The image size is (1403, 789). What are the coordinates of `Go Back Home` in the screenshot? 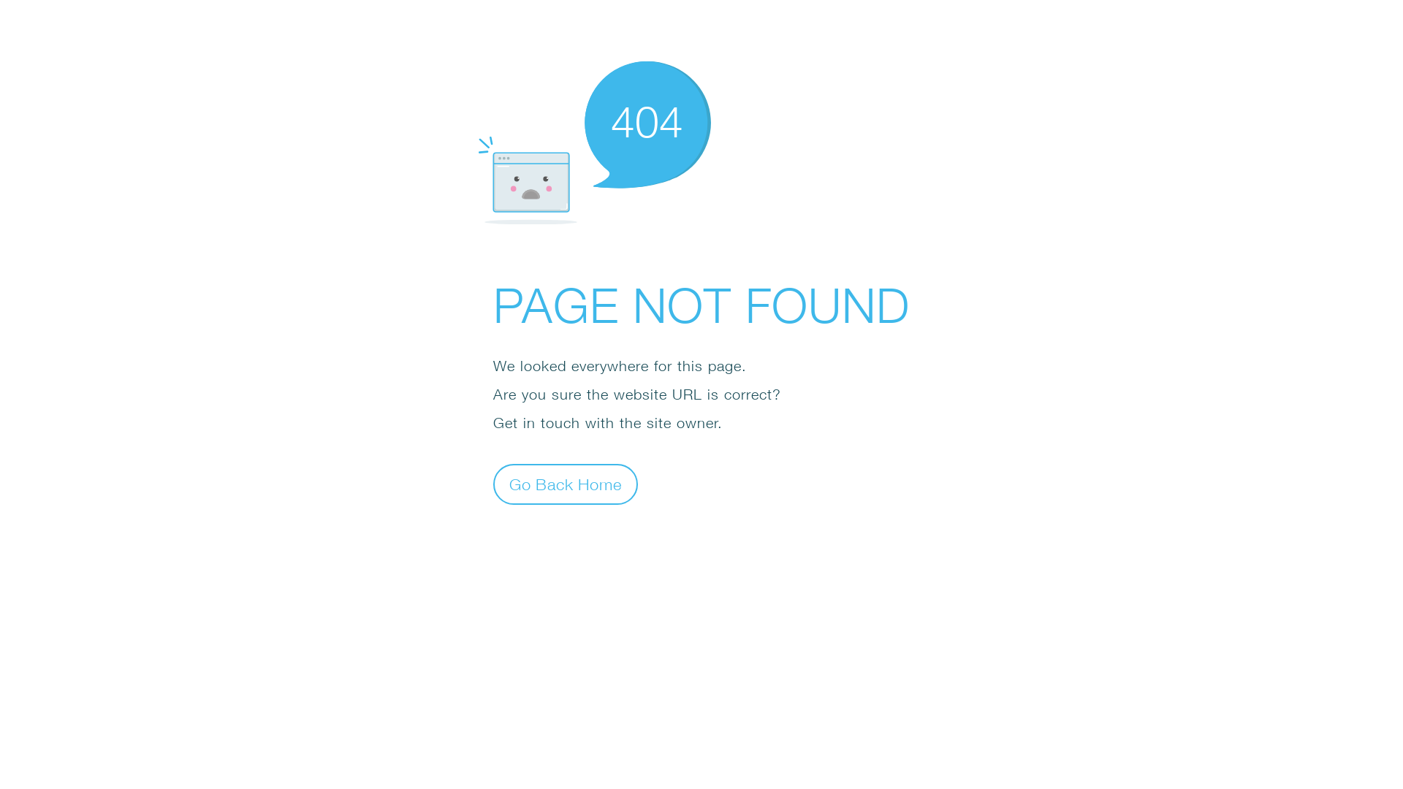 It's located at (566, 484).